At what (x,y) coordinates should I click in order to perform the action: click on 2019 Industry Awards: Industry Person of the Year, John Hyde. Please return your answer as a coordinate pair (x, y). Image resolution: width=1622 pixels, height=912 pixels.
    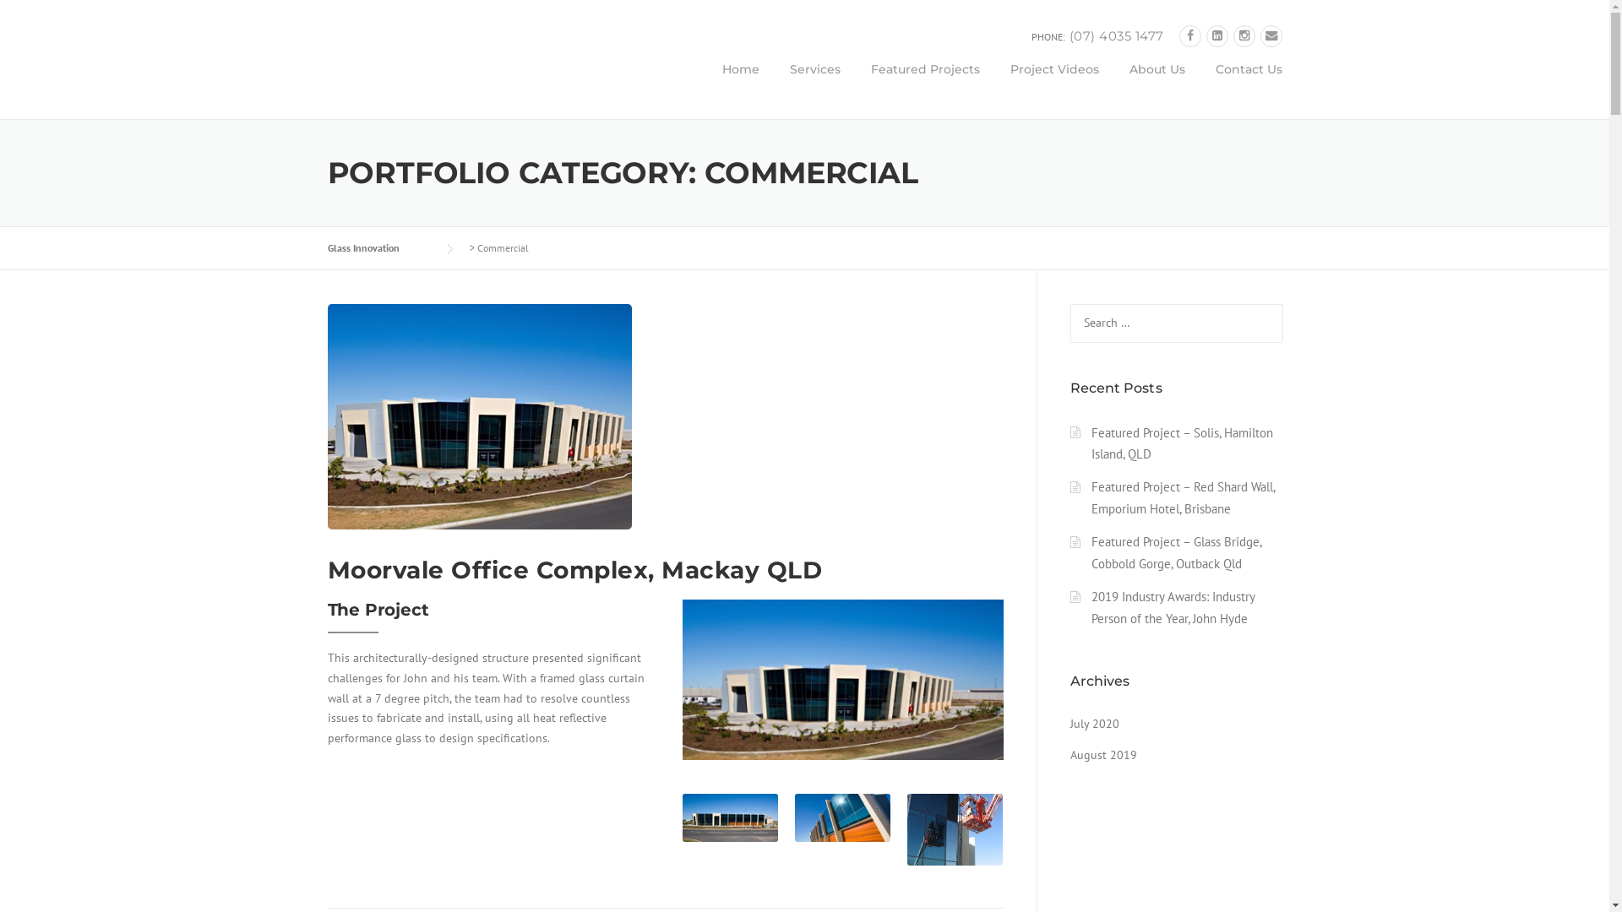
    Looking at the image, I should click on (1173, 608).